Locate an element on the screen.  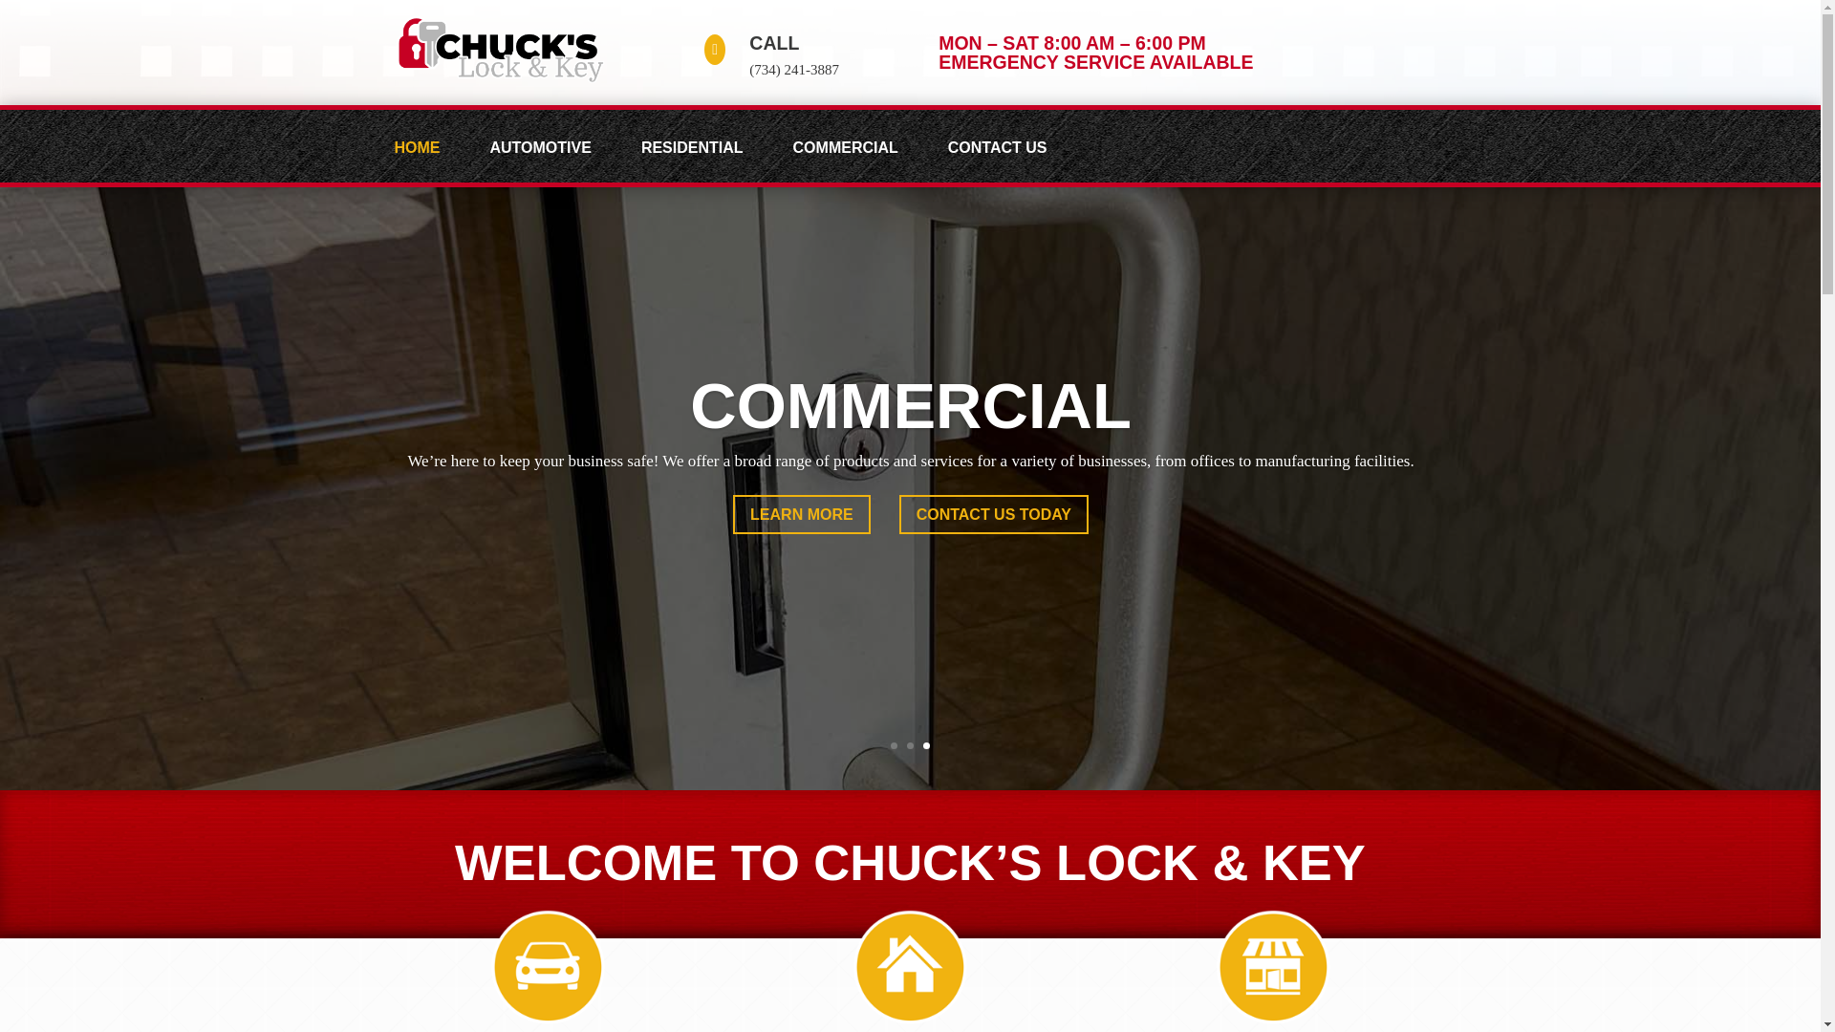
COMMERCIAL is located at coordinates (859, 161).